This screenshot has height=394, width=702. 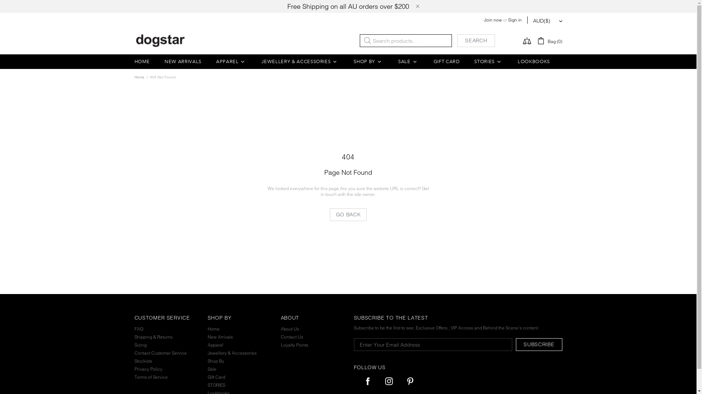 I want to click on HOME, so click(x=143, y=62).